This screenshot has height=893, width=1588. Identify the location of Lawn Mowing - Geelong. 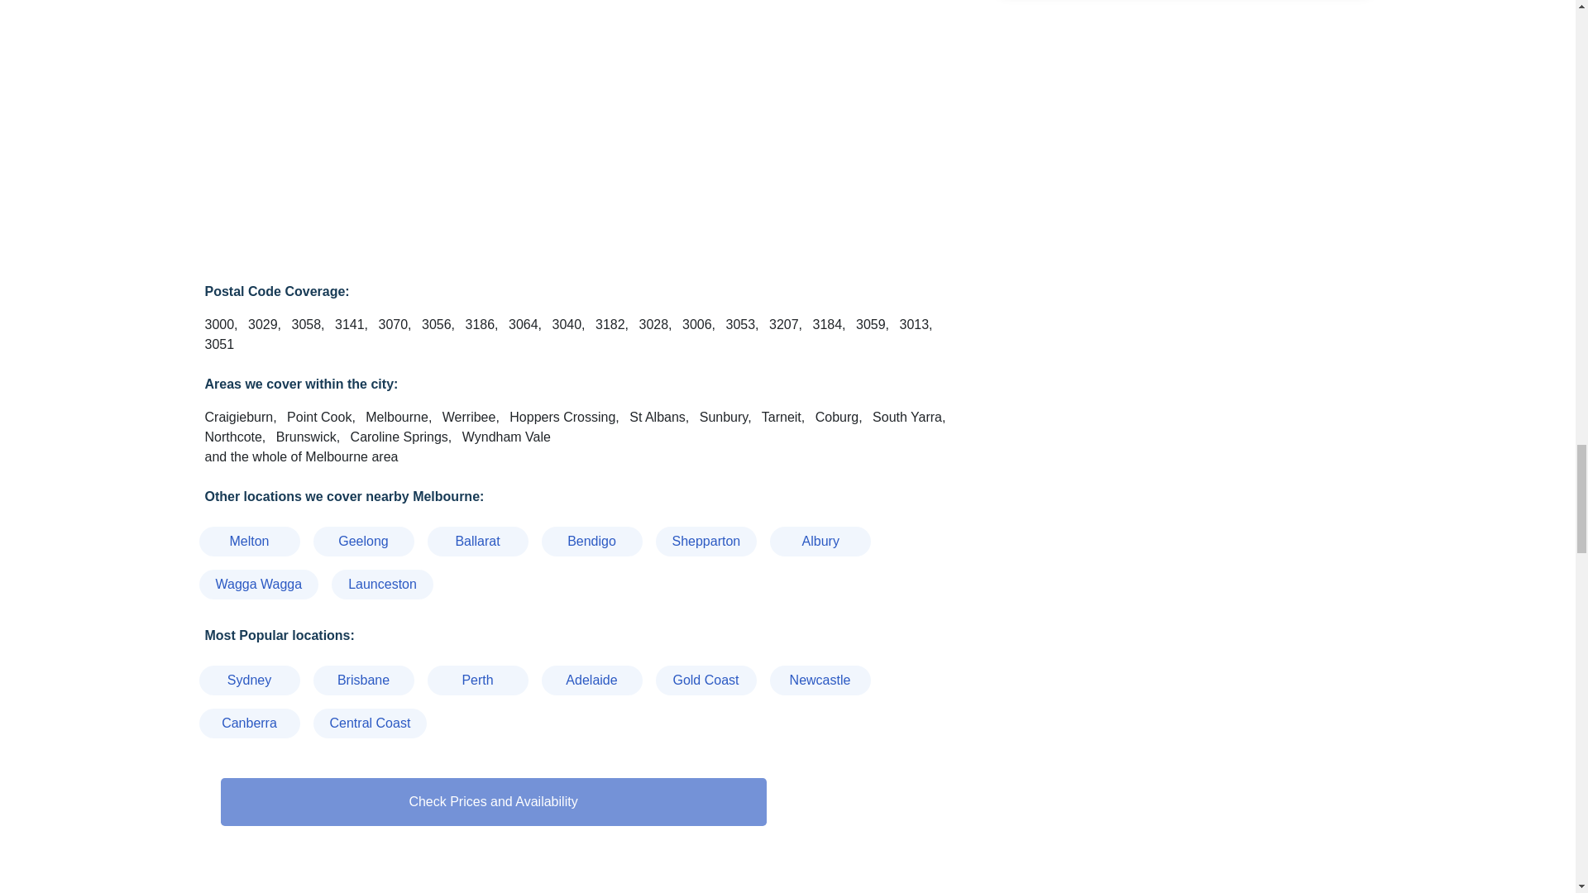
(362, 541).